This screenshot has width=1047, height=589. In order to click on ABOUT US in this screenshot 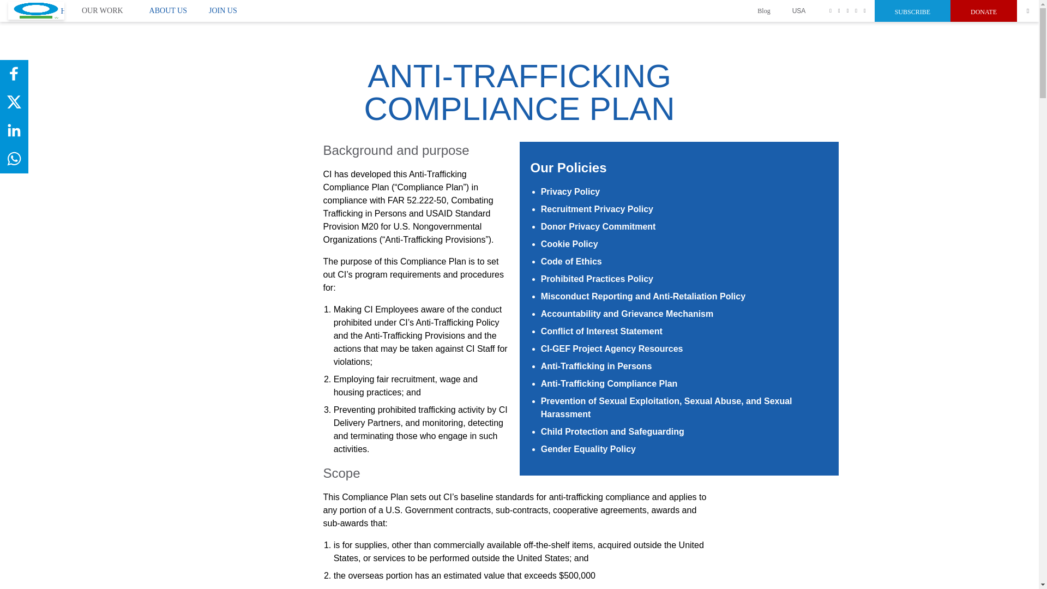, I will do `click(168, 10)`.